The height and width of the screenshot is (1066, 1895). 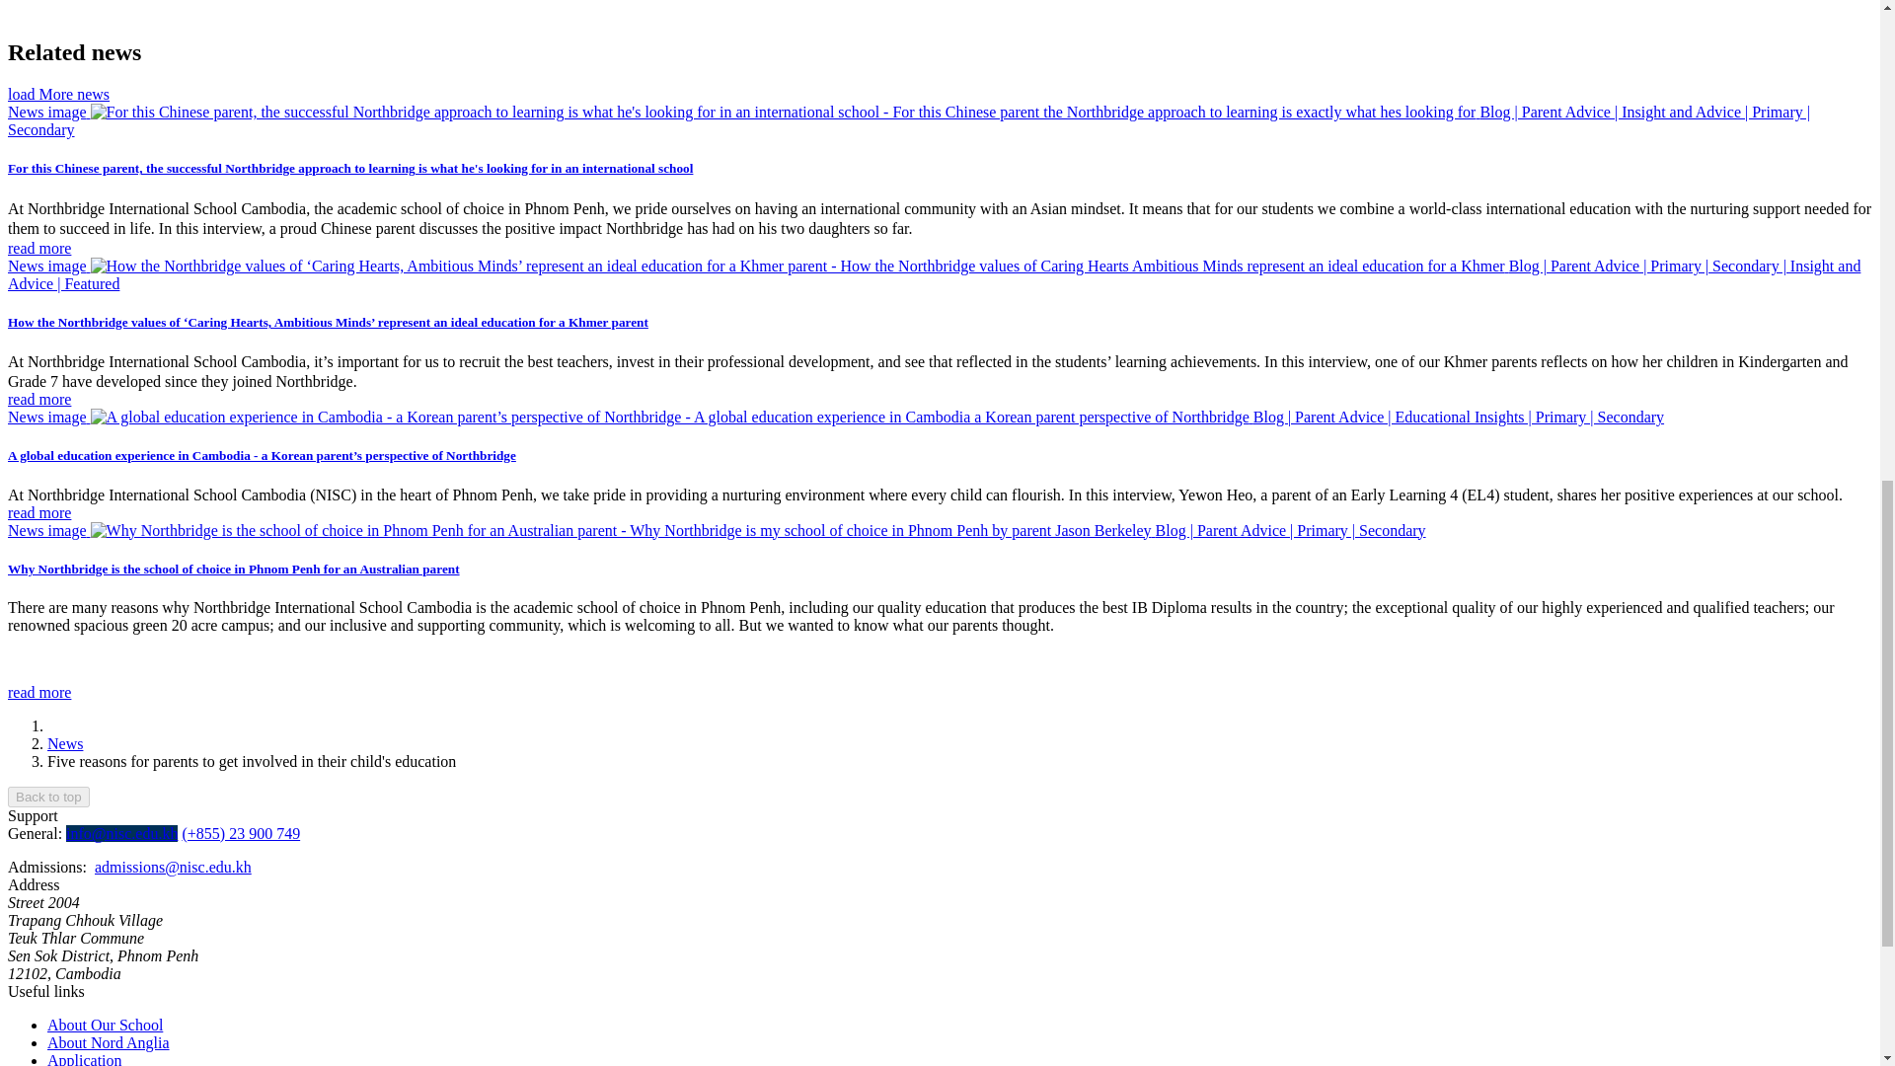 I want to click on read more, so click(x=39, y=511).